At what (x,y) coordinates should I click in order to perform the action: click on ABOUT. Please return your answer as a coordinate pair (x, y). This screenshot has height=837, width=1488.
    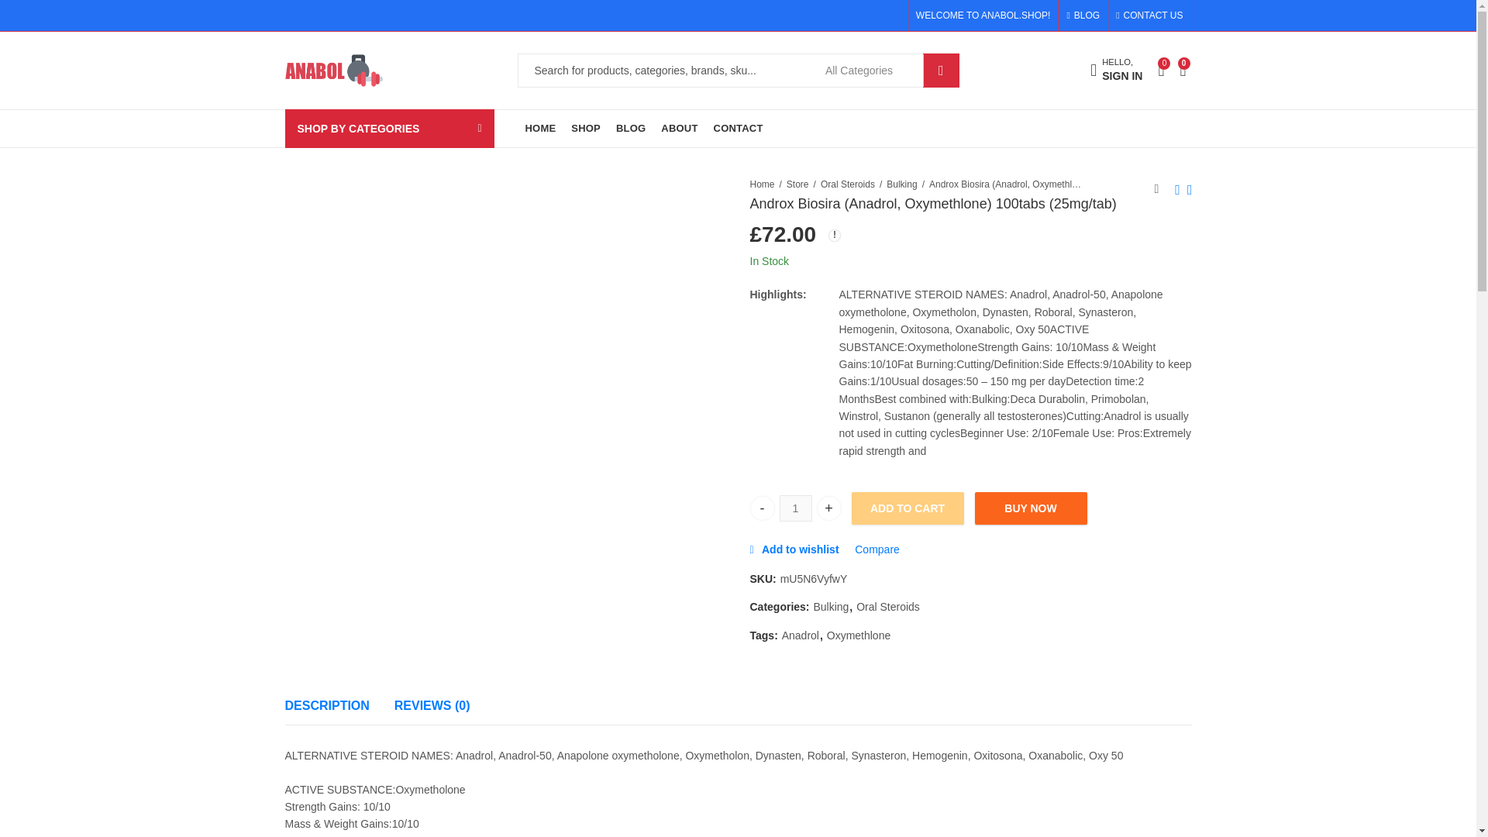
    Looking at the image, I should click on (679, 129).